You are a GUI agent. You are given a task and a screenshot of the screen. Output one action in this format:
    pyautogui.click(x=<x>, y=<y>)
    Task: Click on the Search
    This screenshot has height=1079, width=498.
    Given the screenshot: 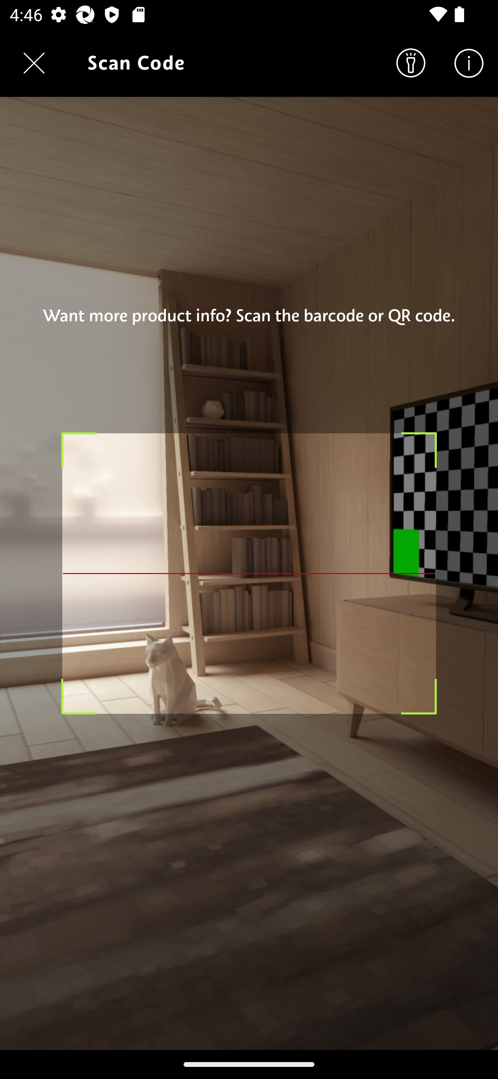 What is the action you would take?
    pyautogui.click(x=411, y=62)
    